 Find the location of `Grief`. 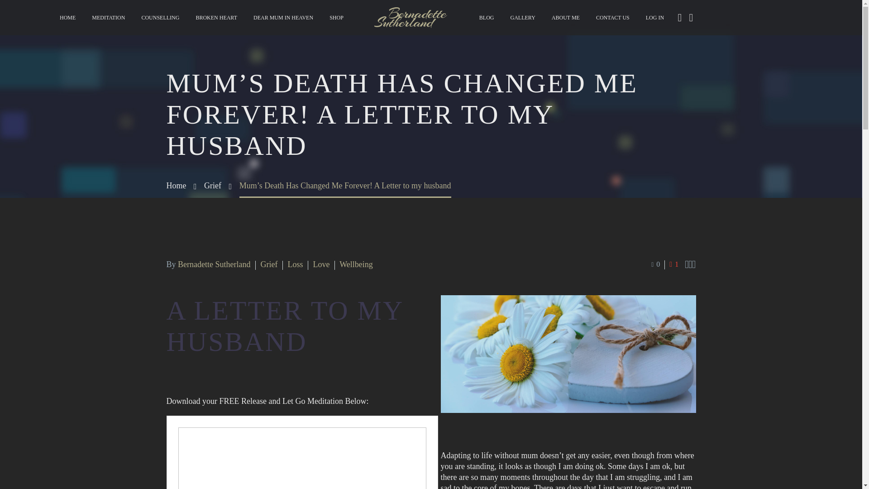

Grief is located at coordinates (268, 264).